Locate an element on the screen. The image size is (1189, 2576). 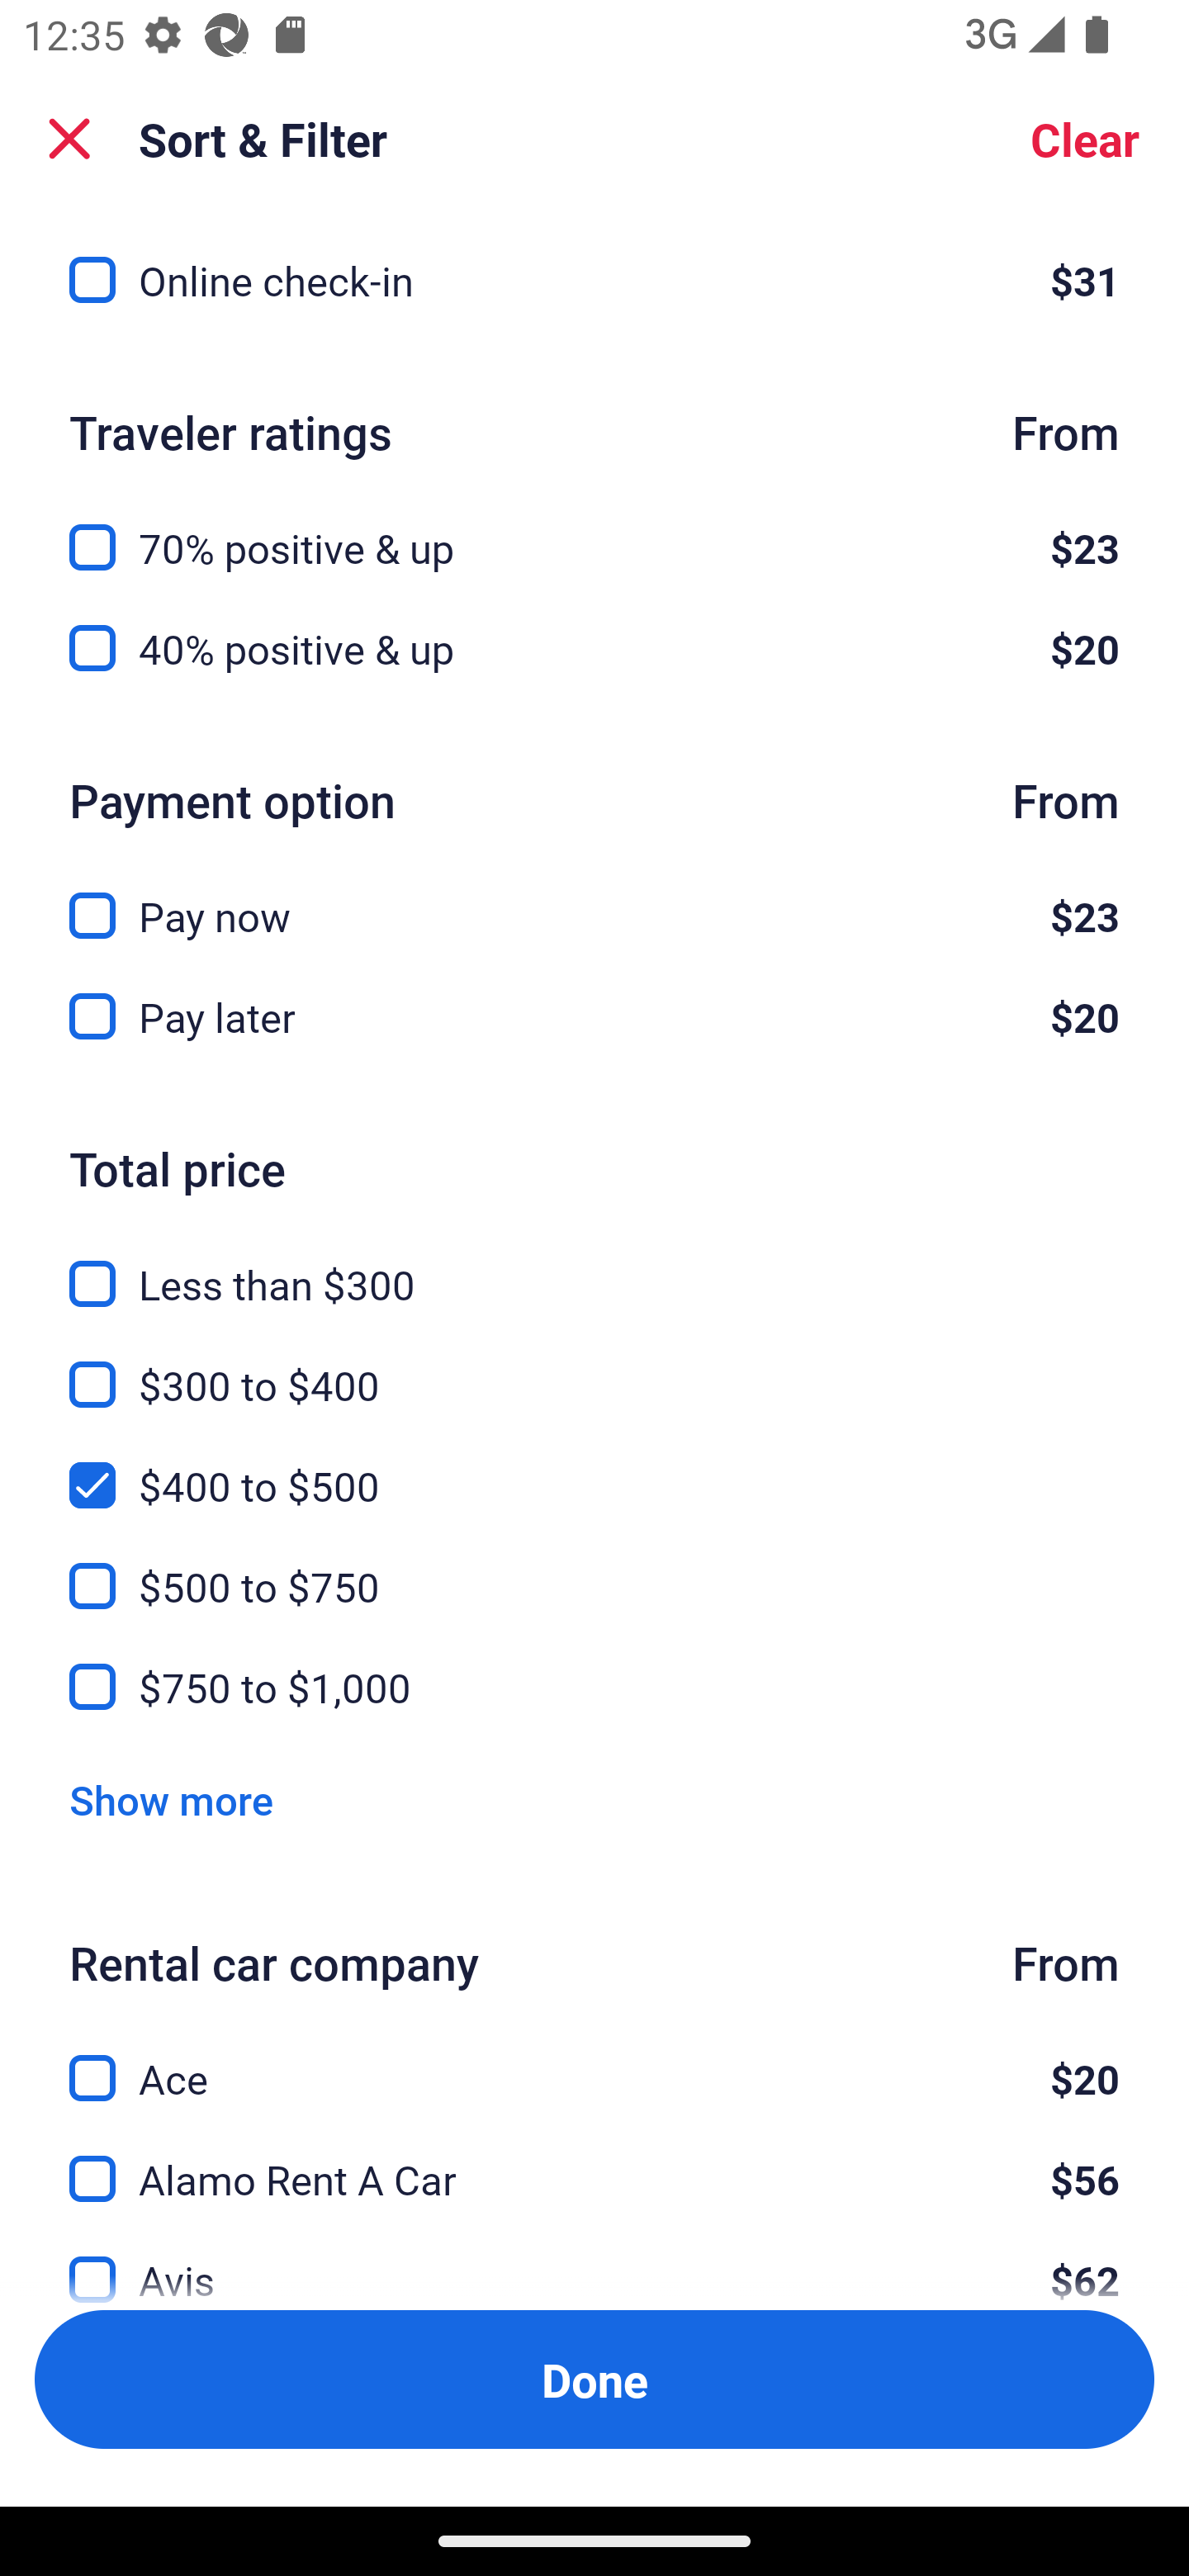
40% positive & up, $20 40% positive & up $20 is located at coordinates (594, 649).